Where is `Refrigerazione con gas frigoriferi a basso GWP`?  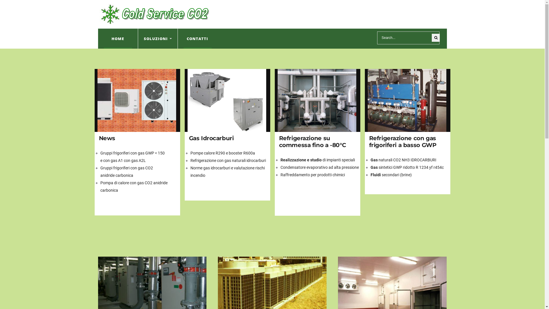
Refrigerazione con gas frigoriferi a basso GWP is located at coordinates (409, 100).